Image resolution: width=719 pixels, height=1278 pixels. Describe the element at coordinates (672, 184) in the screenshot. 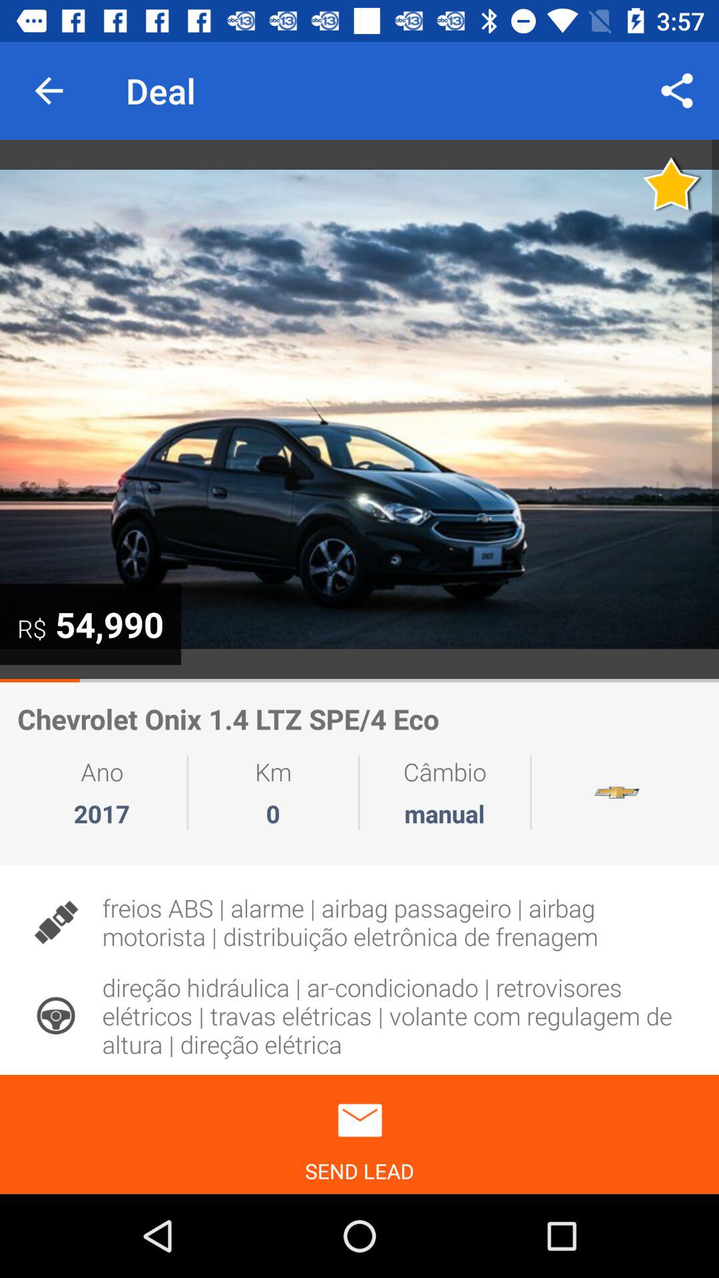

I see `add/remove to/from favorites` at that location.